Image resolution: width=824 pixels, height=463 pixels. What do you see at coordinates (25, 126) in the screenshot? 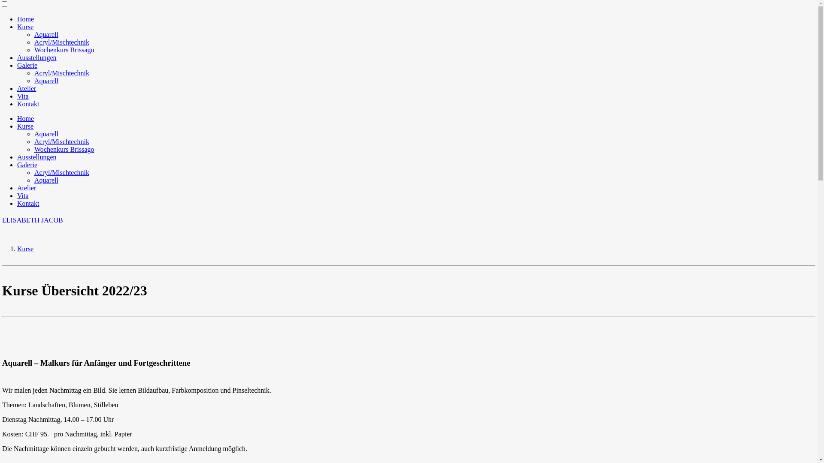
I see `Kurse` at bounding box center [25, 126].